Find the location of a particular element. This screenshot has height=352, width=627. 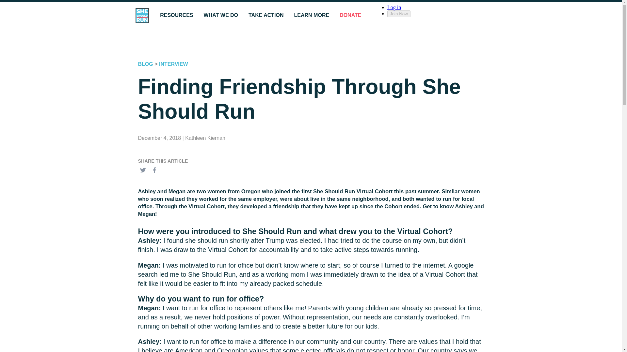

She Should Run Community is located at coordinates (437, 15).